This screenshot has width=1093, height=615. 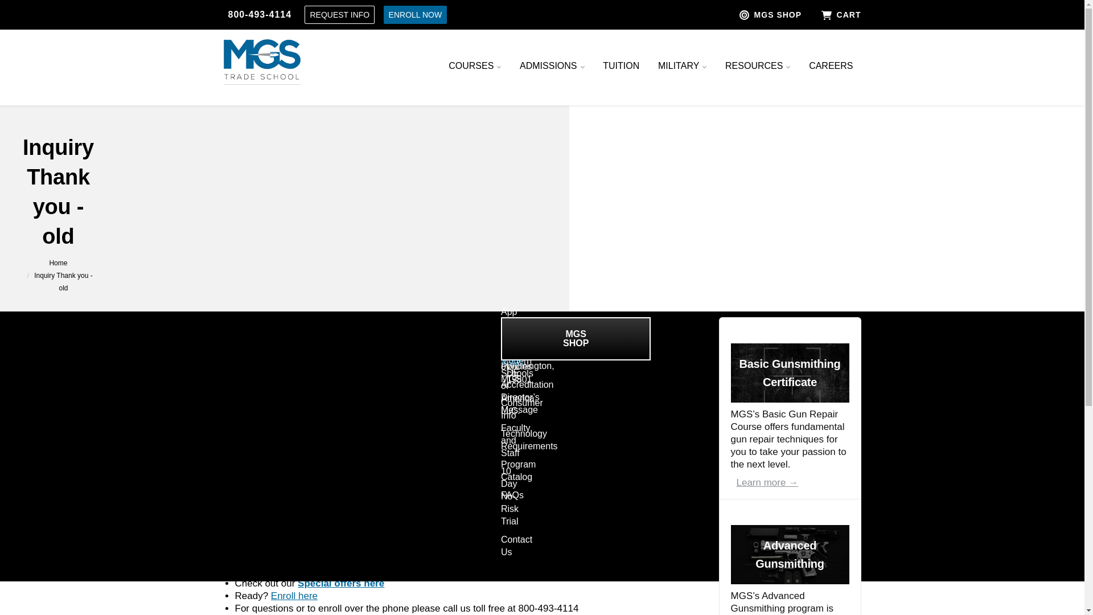 I want to click on MGS SHOP, so click(x=772, y=15).